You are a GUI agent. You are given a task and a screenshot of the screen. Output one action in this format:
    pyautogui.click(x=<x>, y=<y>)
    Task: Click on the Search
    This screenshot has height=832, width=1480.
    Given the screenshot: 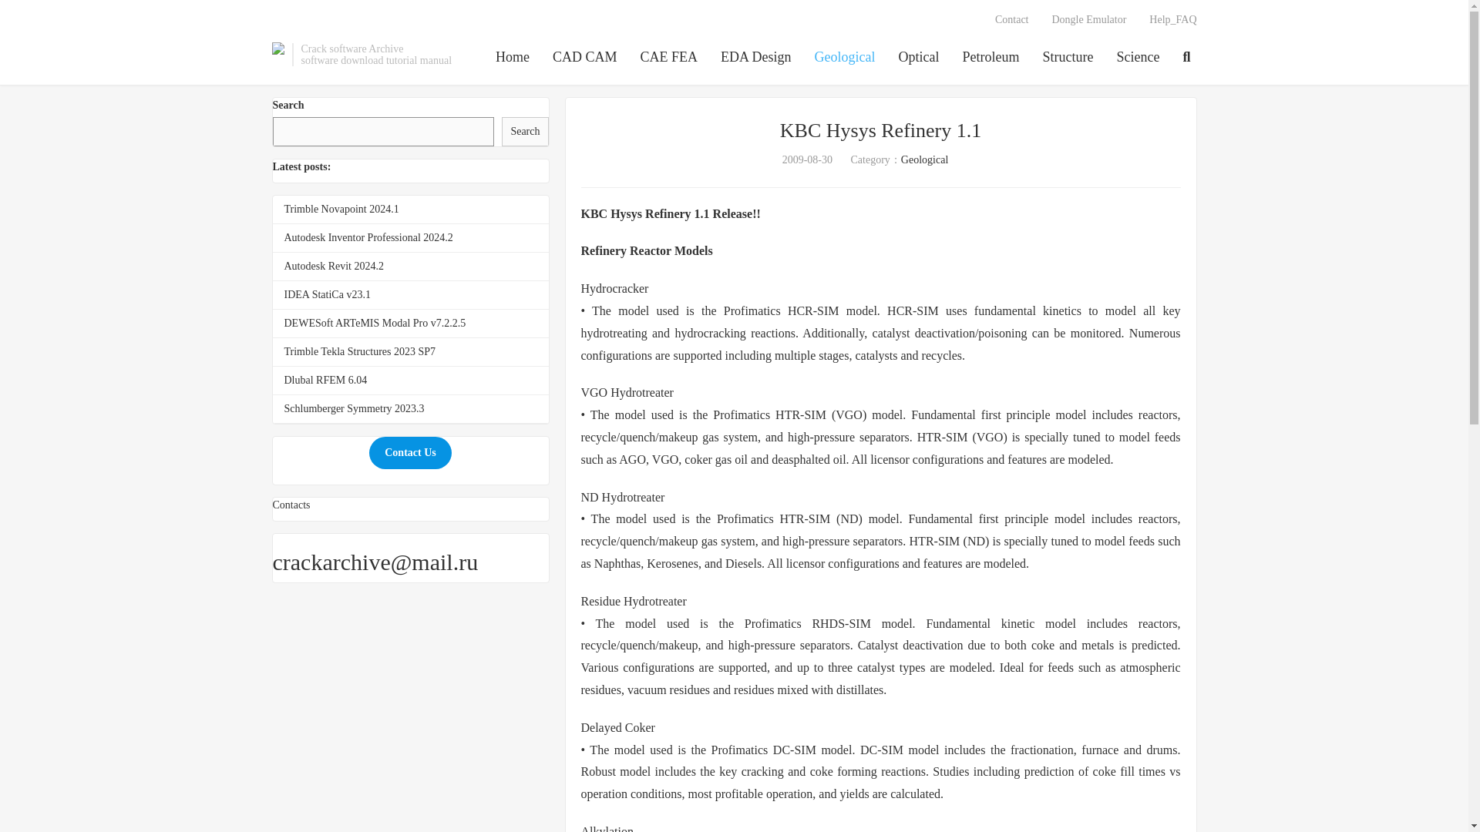 What is the action you would take?
    pyautogui.click(x=524, y=132)
    